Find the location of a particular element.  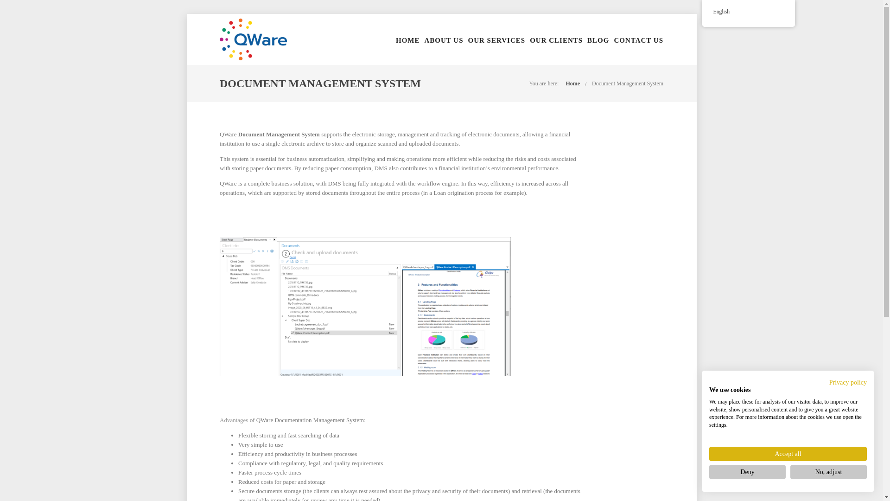

Deny is located at coordinates (747, 472).